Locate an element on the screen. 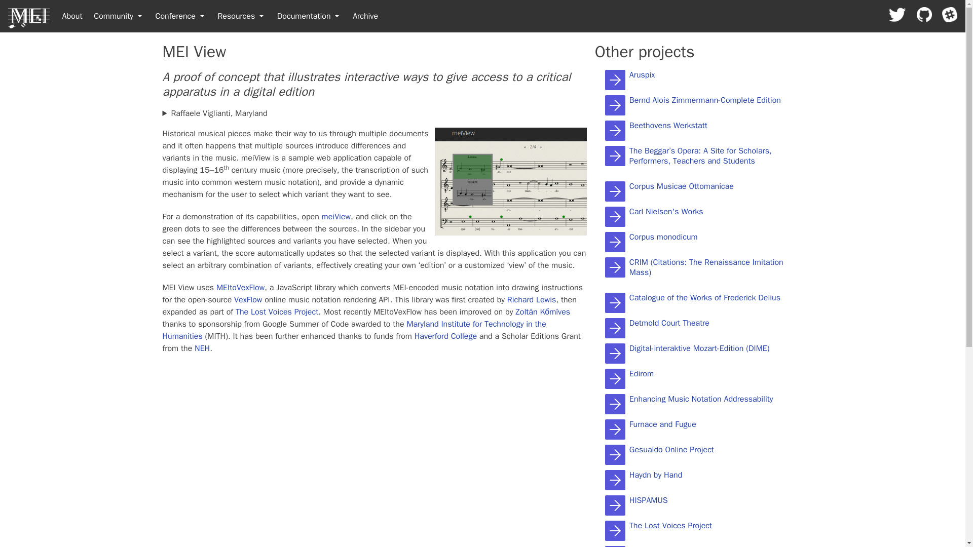 This screenshot has height=547, width=973. Corpus Musicae Ottomanicae is located at coordinates (615, 191).